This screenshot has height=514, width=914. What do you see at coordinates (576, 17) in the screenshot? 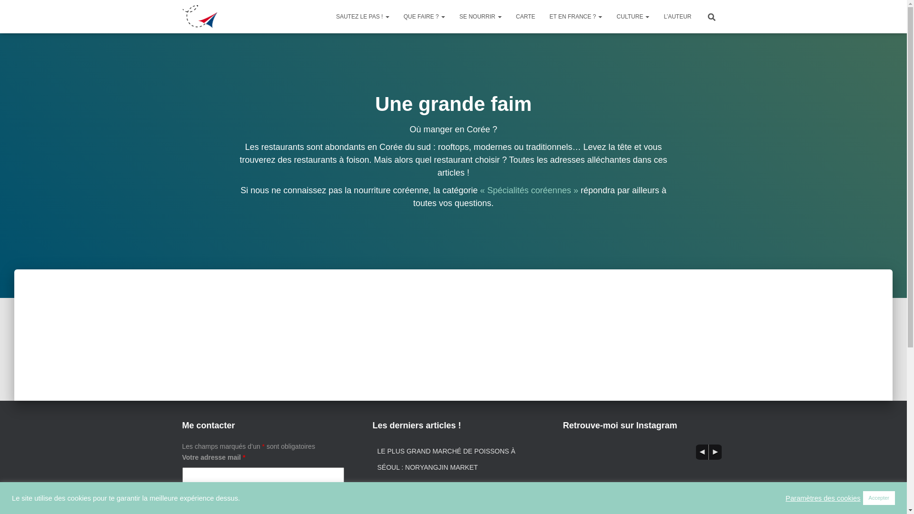
I see `ET EN FRANCE ?` at bounding box center [576, 17].